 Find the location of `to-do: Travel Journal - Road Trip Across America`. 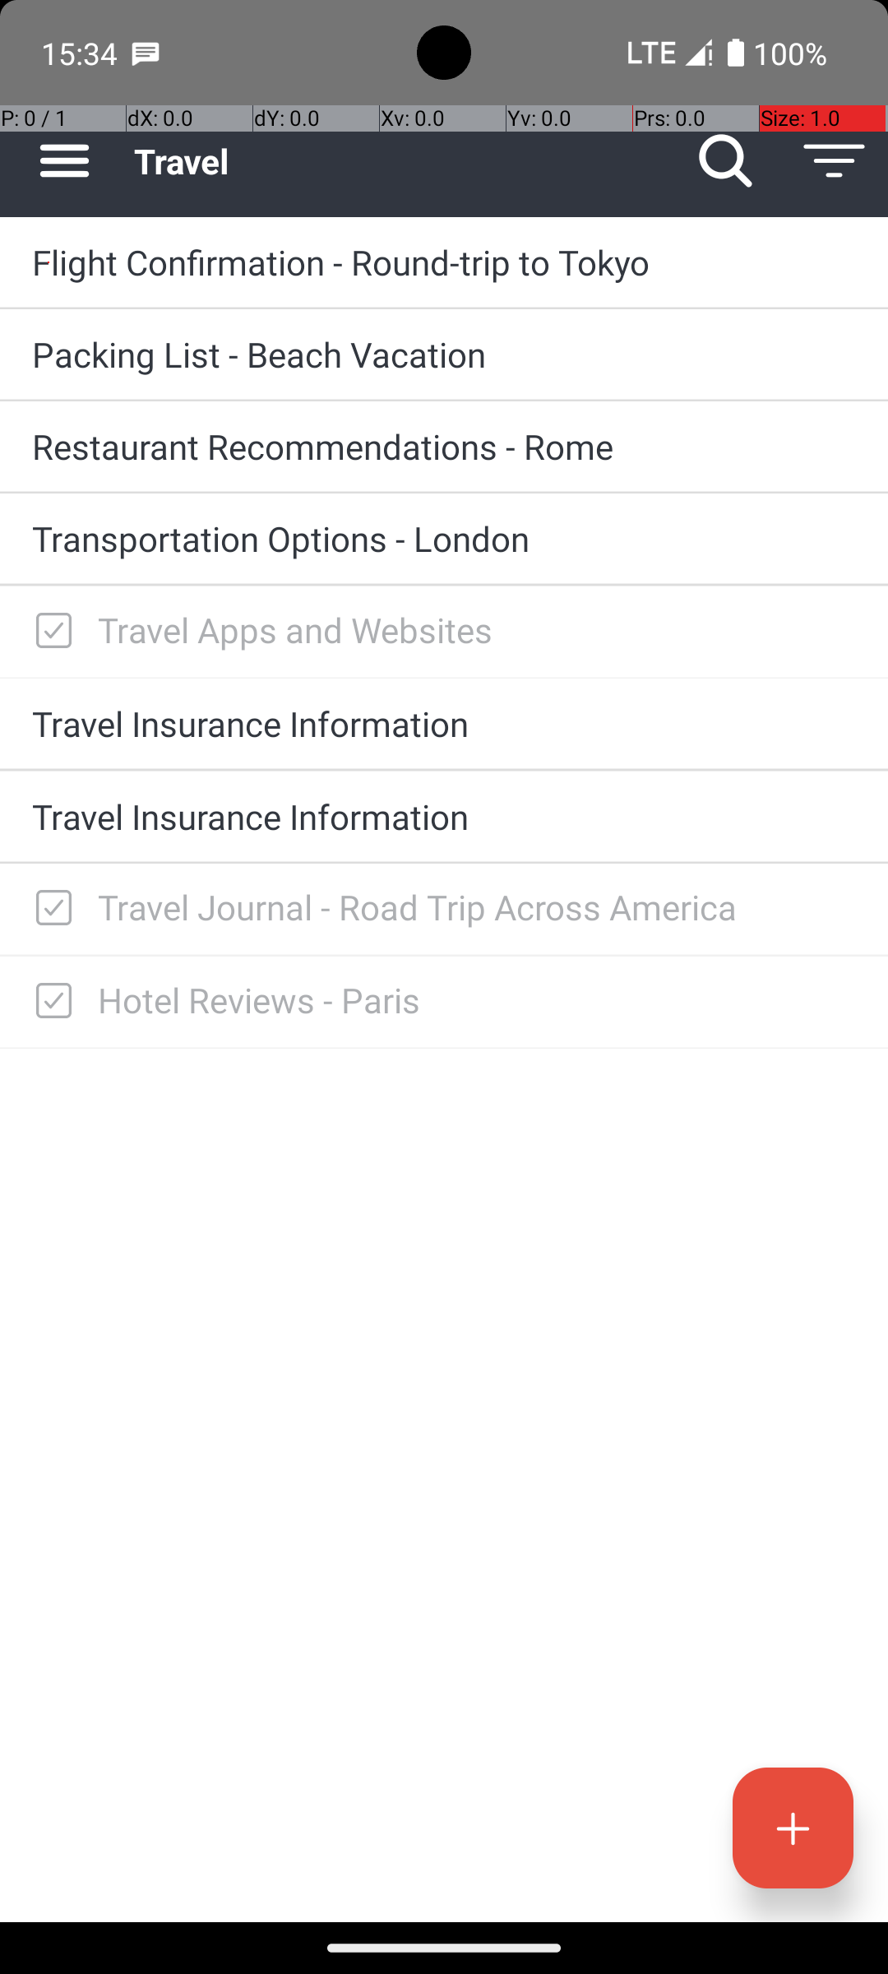

to-do: Travel Journal - Road Trip Across America is located at coordinates (49, 910).